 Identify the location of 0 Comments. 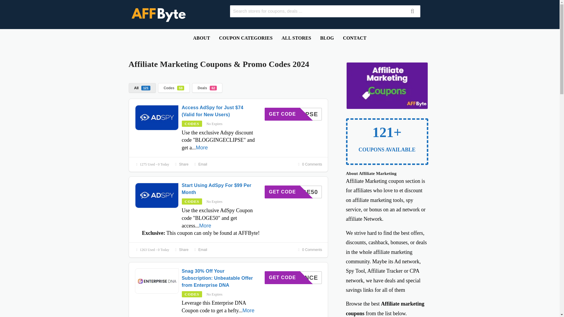
(142, 88).